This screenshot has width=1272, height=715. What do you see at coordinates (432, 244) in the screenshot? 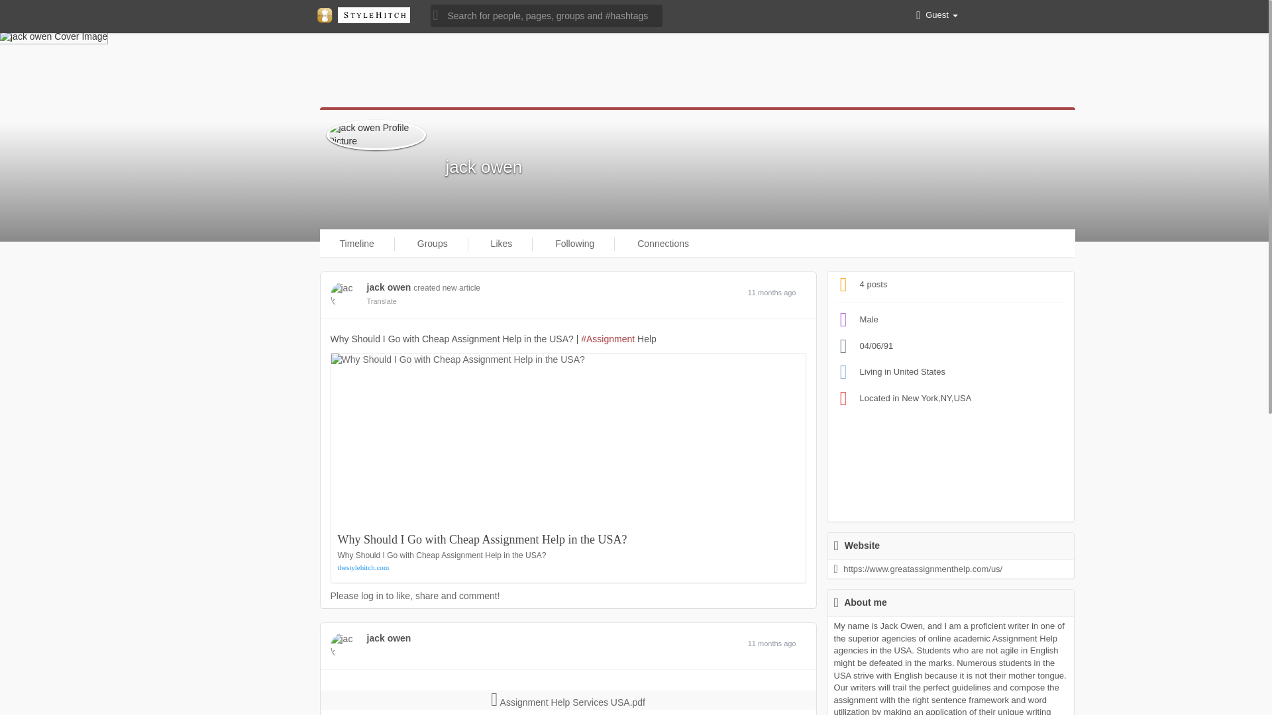
I see `Groups` at bounding box center [432, 244].